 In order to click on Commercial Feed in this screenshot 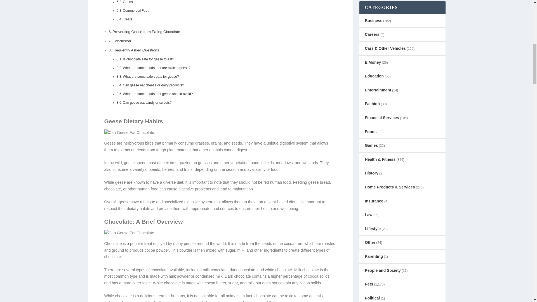, I will do `click(136, 11)`.